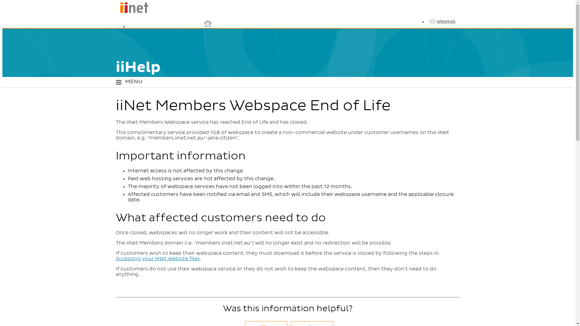  What do you see at coordinates (442, 22) in the screenshot?
I see `Webmail` at bounding box center [442, 22].